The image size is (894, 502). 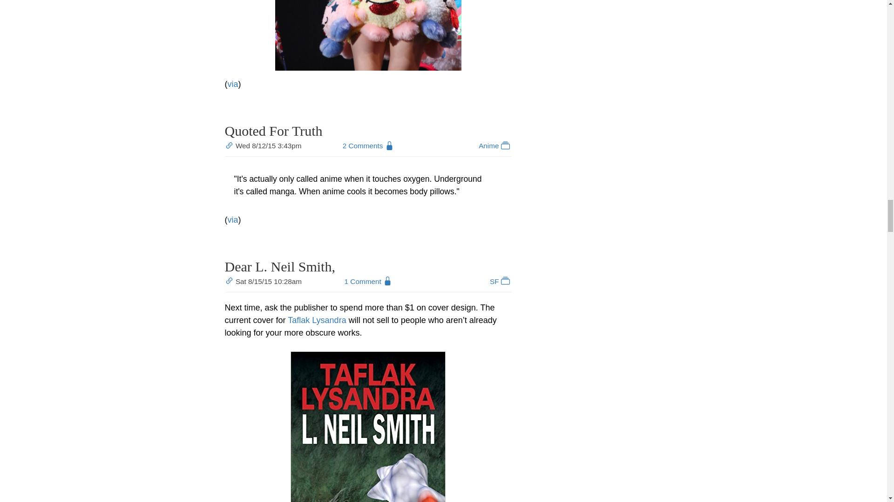 I want to click on 2 Comments, so click(x=363, y=145).